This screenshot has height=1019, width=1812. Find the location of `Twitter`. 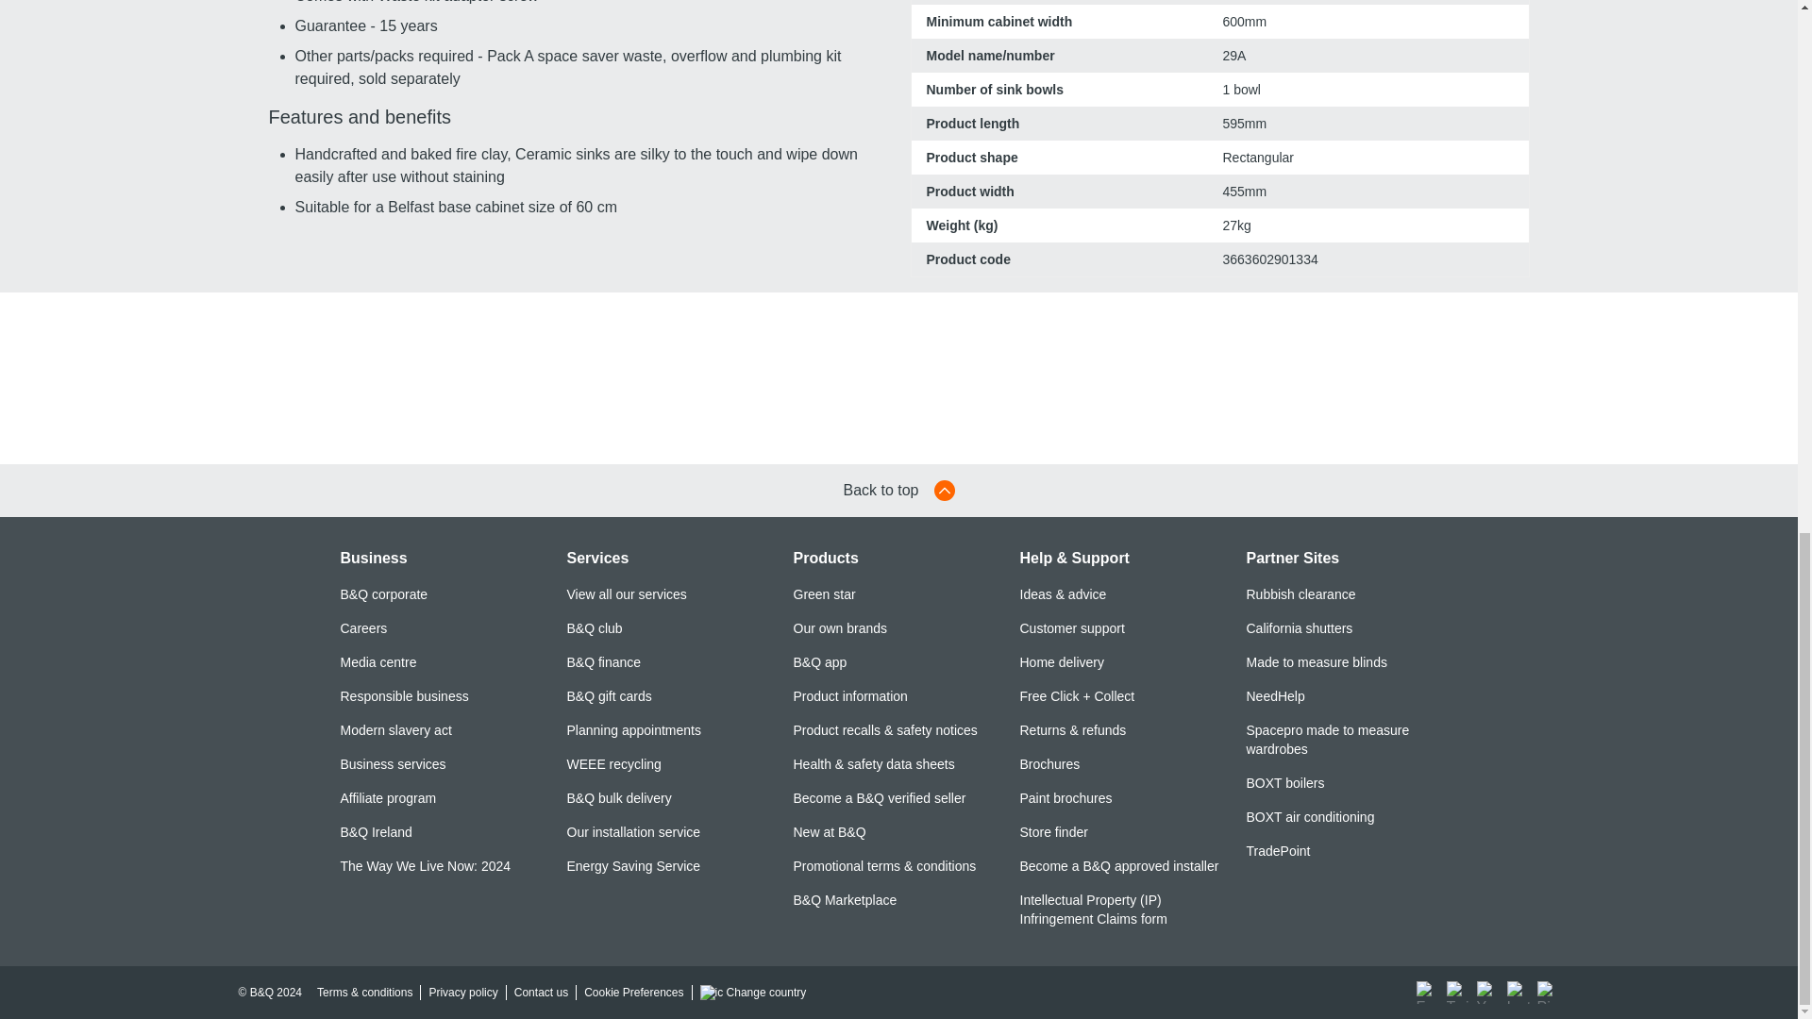

Twitter is located at coordinates (1457, 993).